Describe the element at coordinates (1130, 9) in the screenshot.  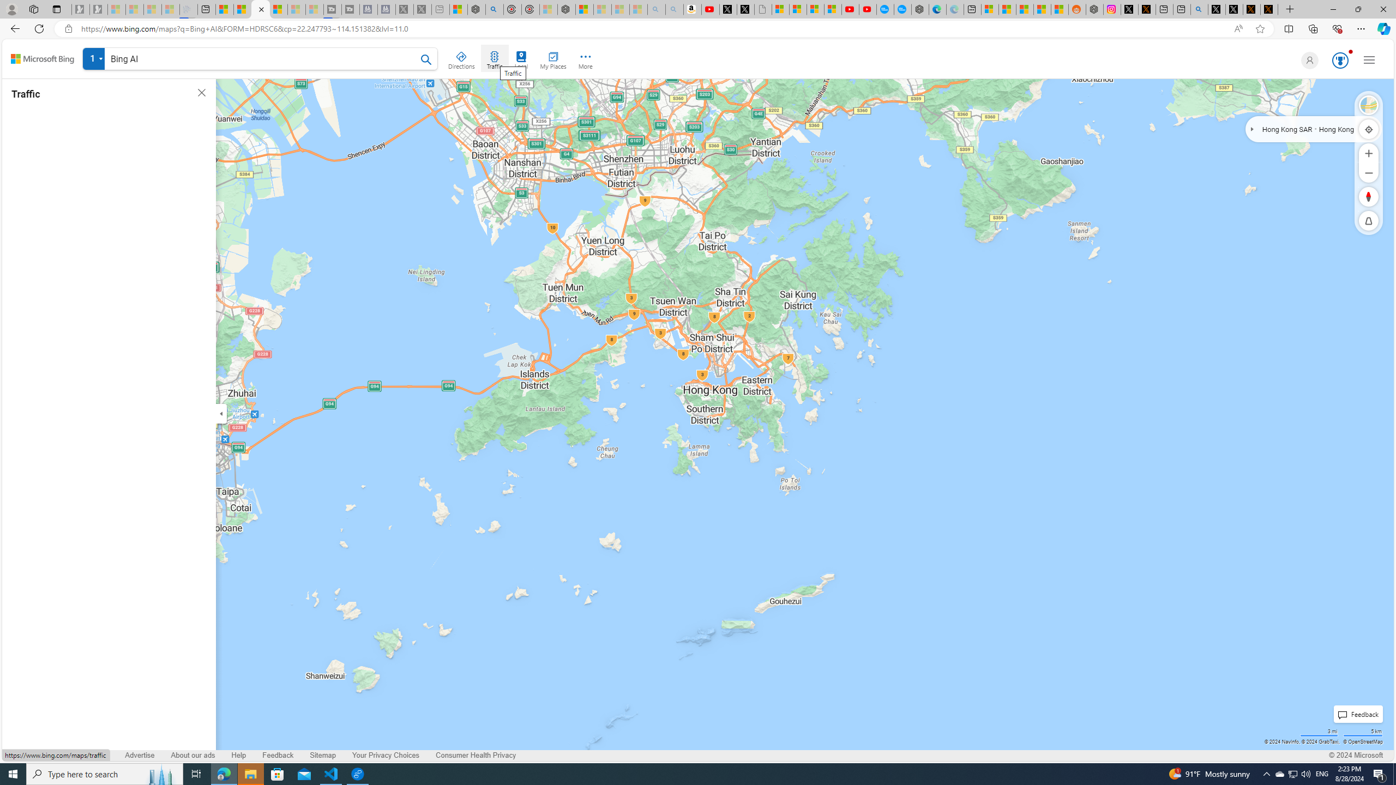
I see `Log in to X / X` at that location.